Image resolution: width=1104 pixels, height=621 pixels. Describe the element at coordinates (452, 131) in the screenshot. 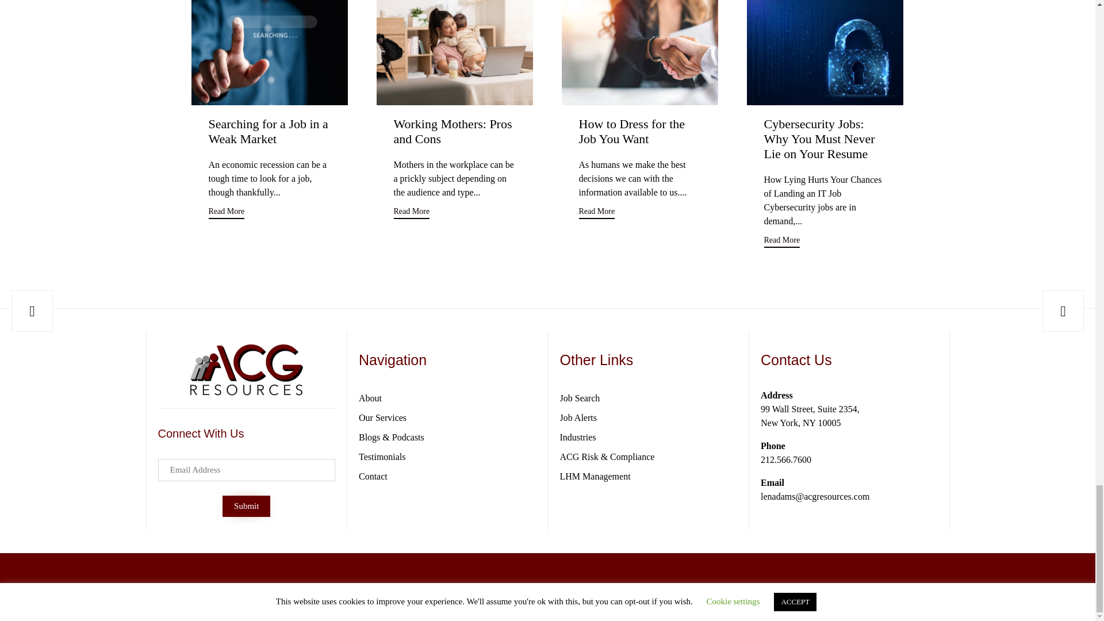

I see `Working Mothers: Pros and Cons` at that location.